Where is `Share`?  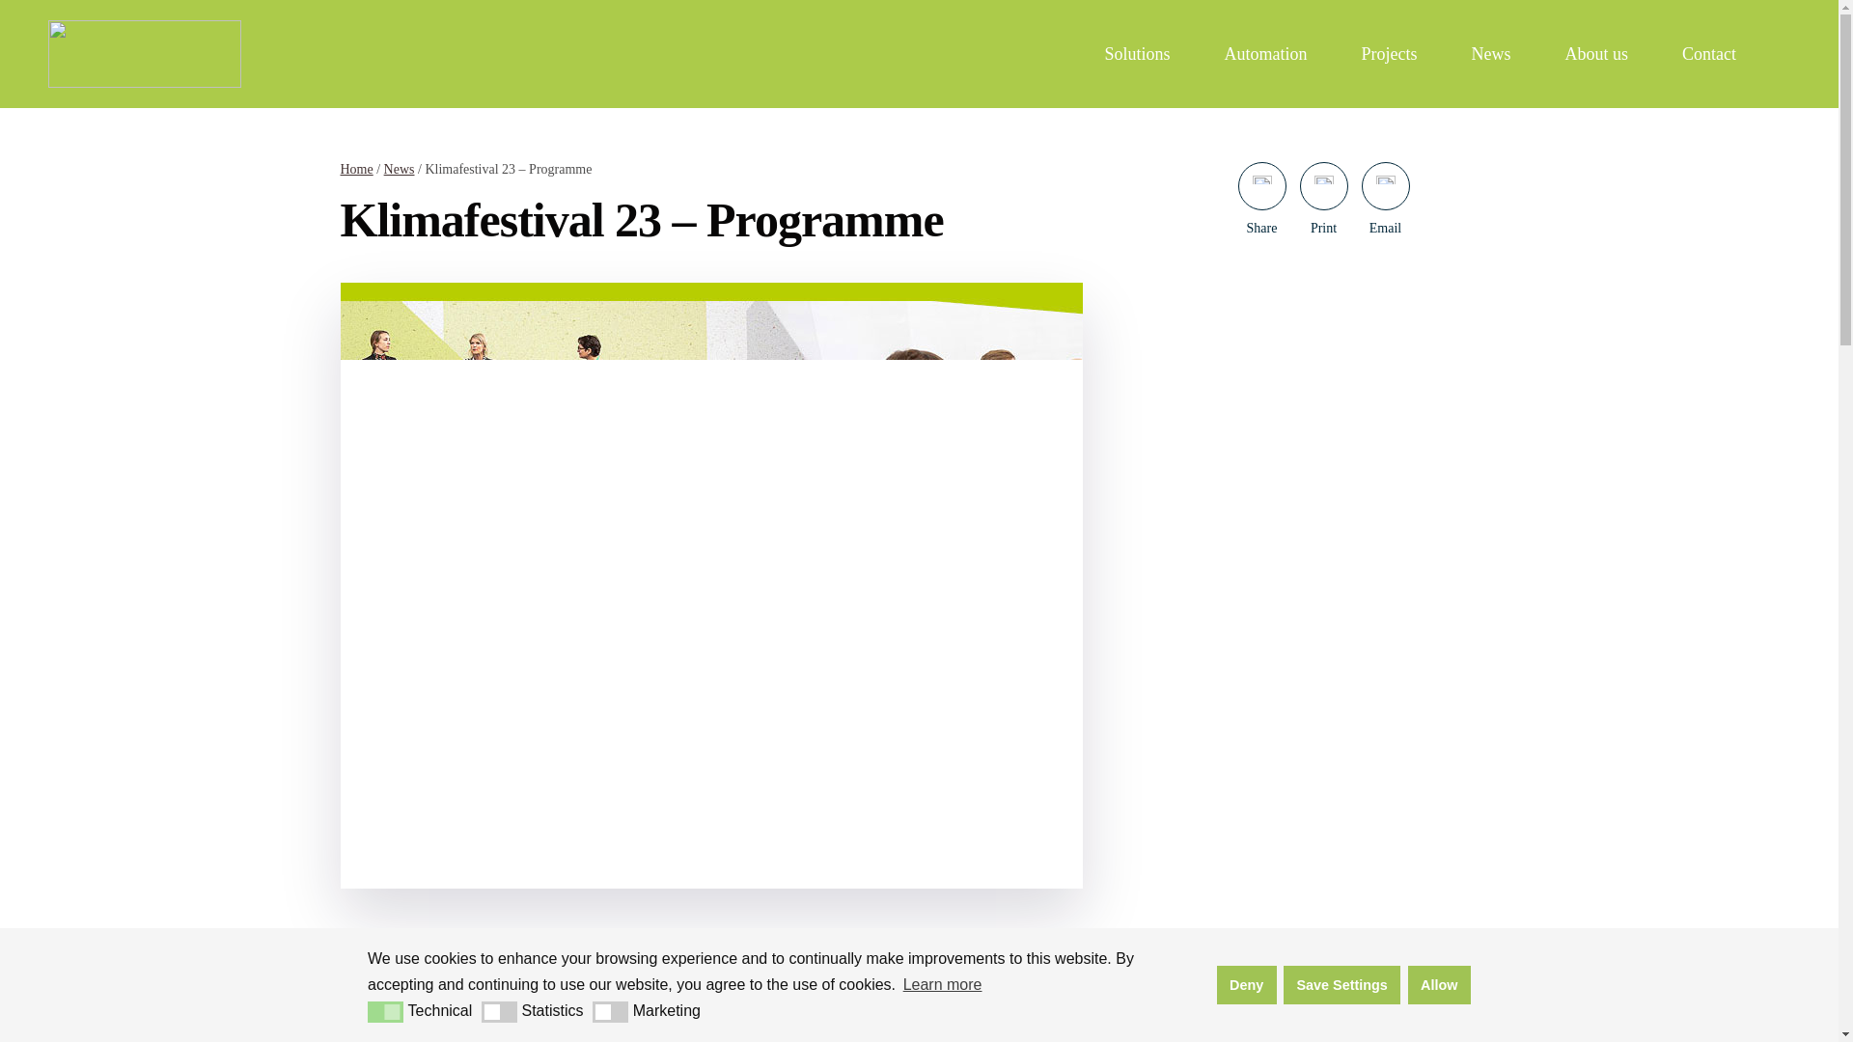 Share is located at coordinates (1261, 186).